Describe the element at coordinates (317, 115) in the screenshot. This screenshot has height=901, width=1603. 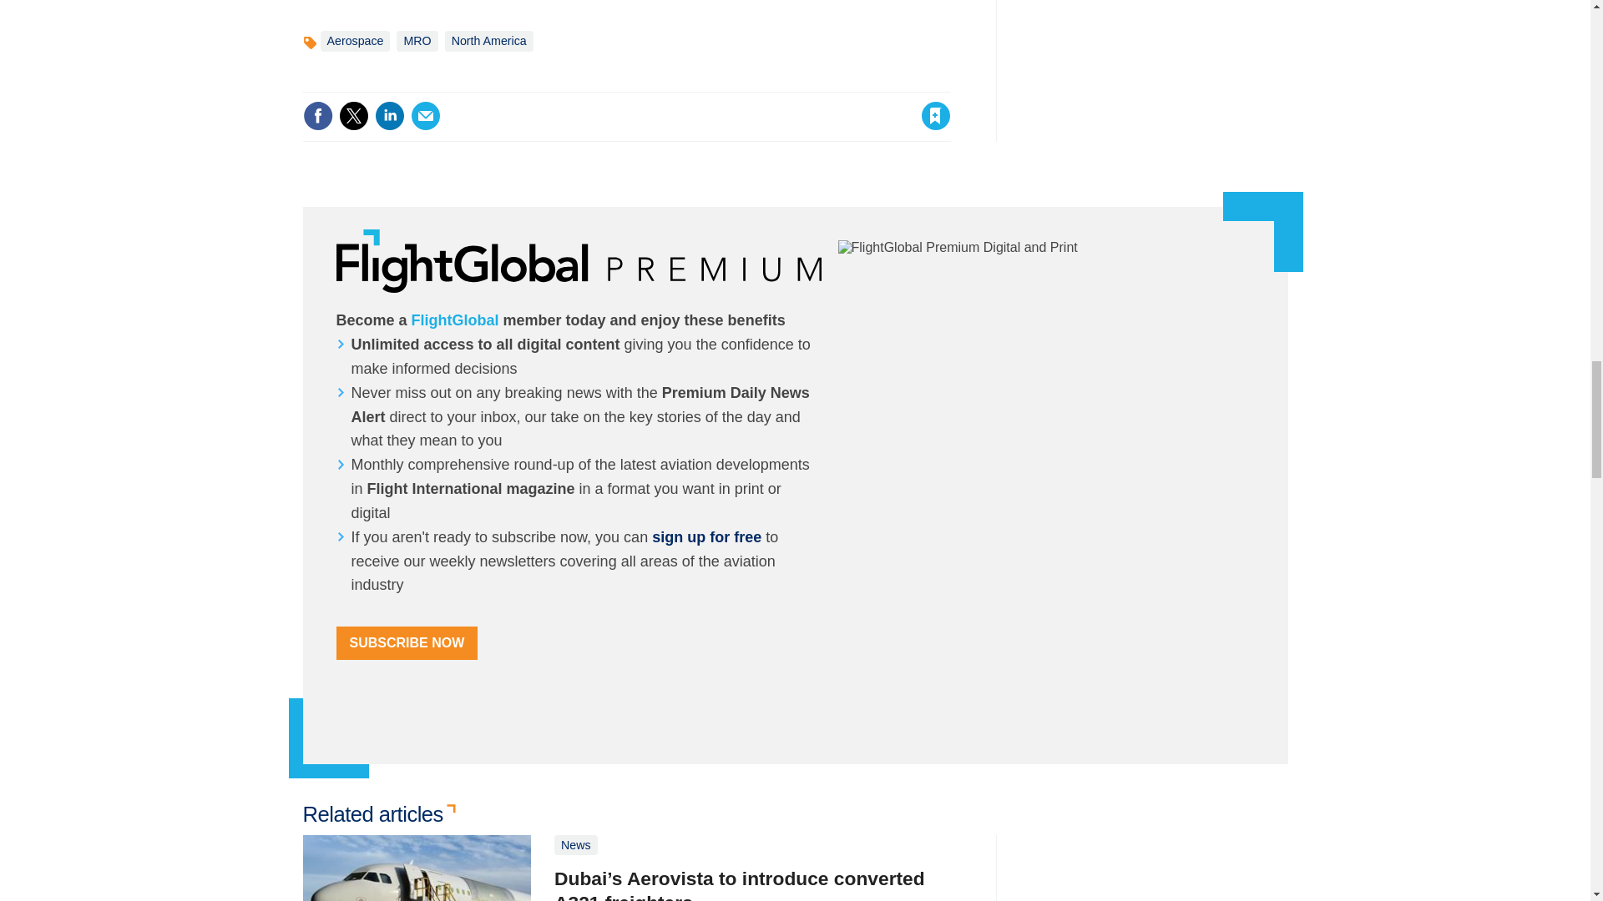
I see `Share this on Facebook` at that location.